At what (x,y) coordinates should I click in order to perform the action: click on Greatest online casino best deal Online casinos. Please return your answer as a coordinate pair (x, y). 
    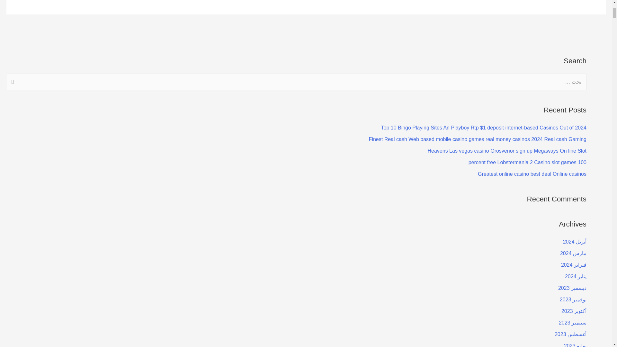
    Looking at the image, I should click on (532, 174).